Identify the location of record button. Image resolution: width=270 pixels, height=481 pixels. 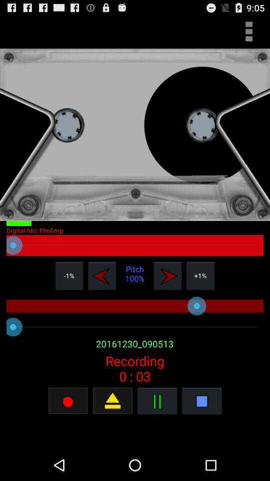
(112, 401).